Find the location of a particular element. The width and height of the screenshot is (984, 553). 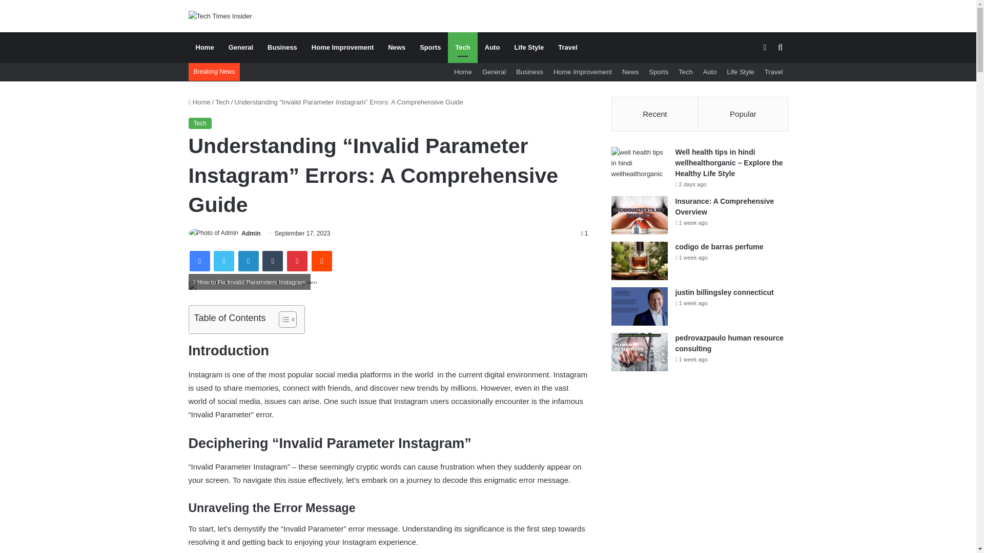

Tech is located at coordinates (200, 123).